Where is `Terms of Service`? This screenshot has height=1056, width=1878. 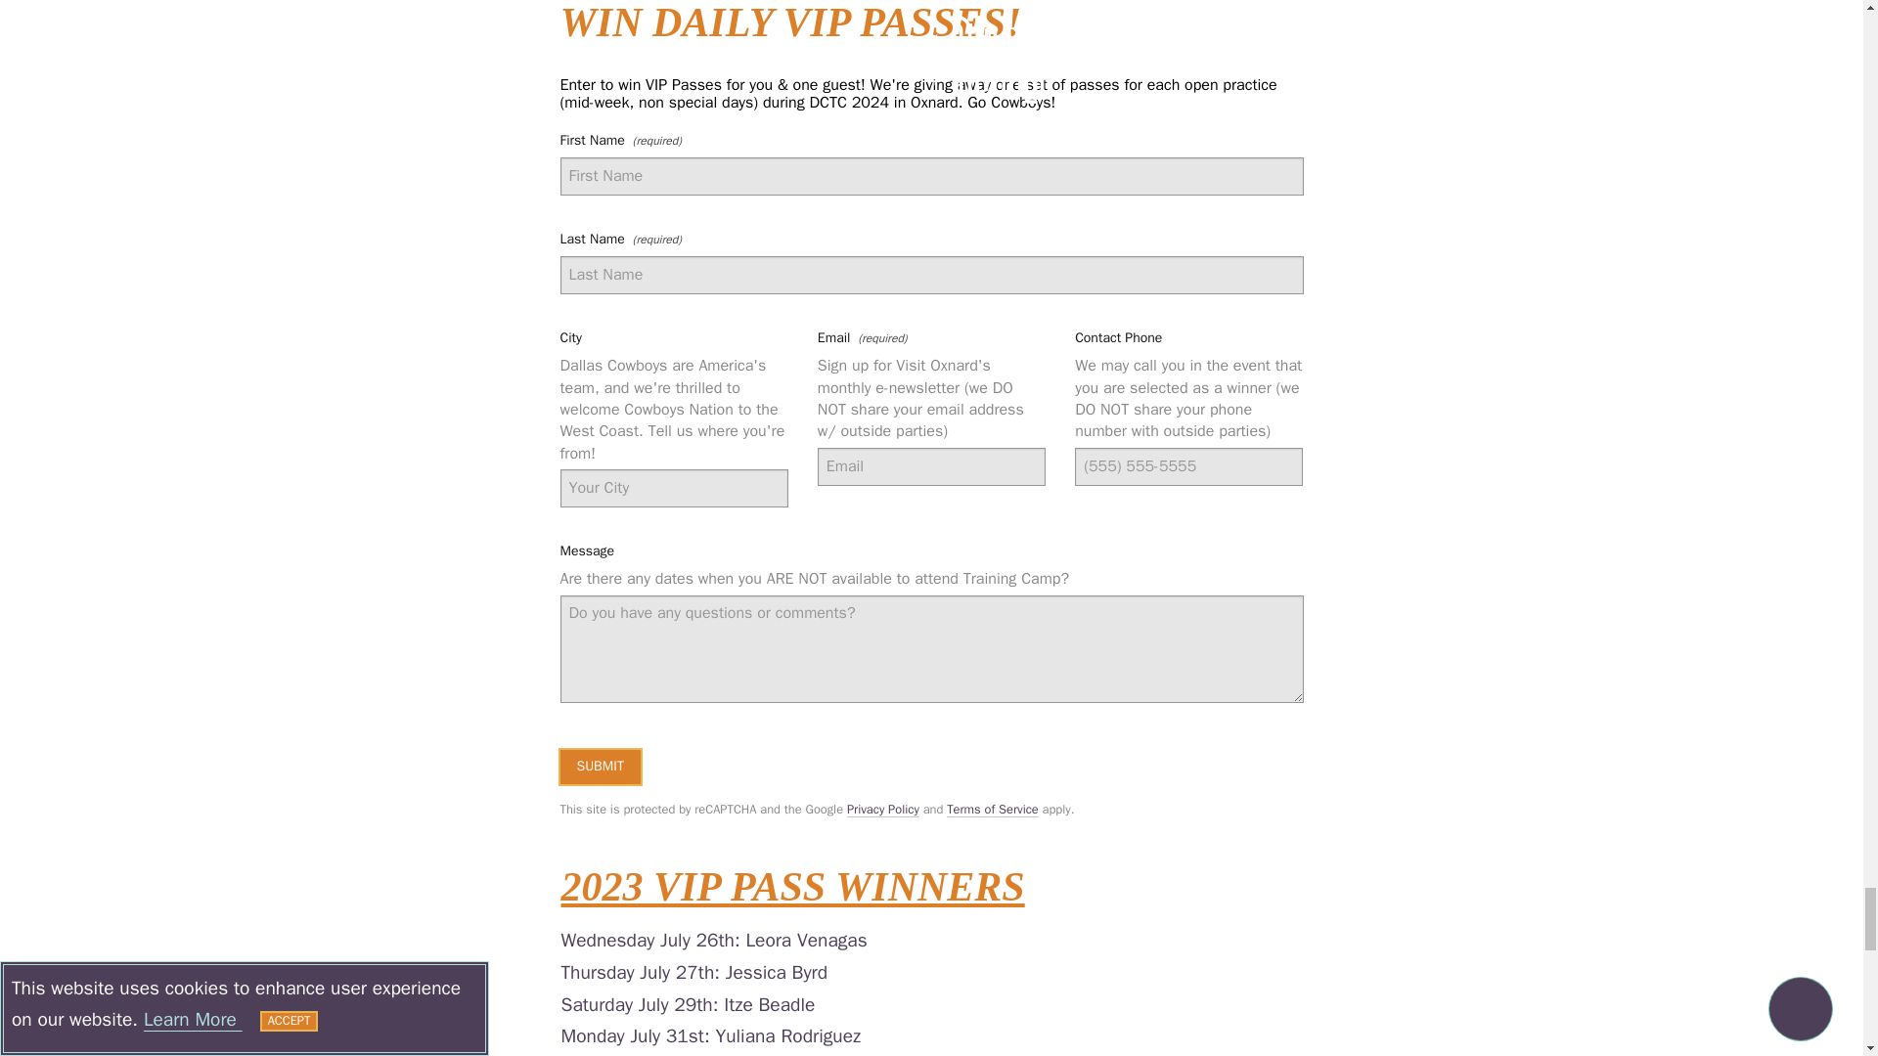 Terms of Service is located at coordinates (992, 809).